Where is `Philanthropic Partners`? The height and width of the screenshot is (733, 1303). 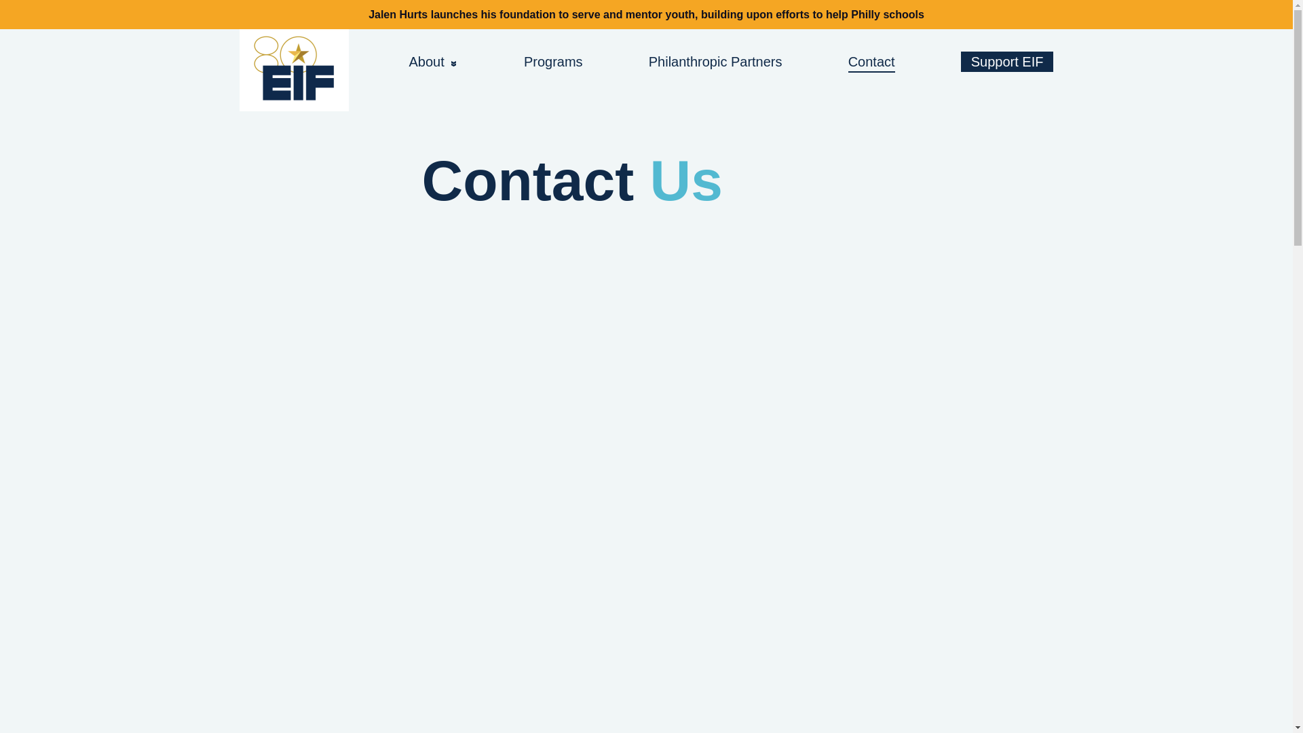
Philanthropic Partners is located at coordinates (715, 61).